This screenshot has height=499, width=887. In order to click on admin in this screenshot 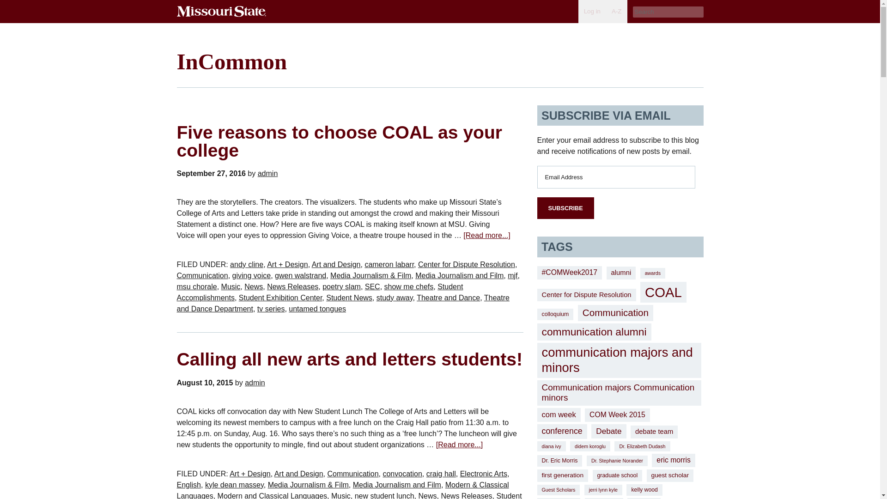, I will do `click(268, 174)`.